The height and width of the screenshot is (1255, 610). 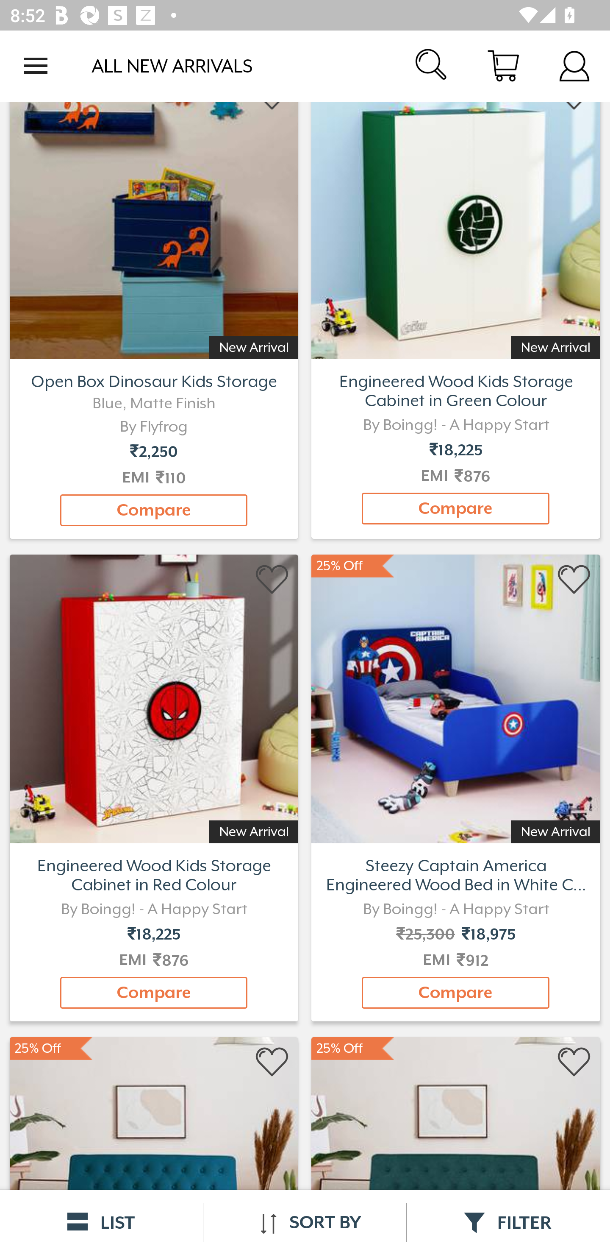 What do you see at coordinates (102, 1222) in the screenshot?
I see ` LIST` at bounding box center [102, 1222].